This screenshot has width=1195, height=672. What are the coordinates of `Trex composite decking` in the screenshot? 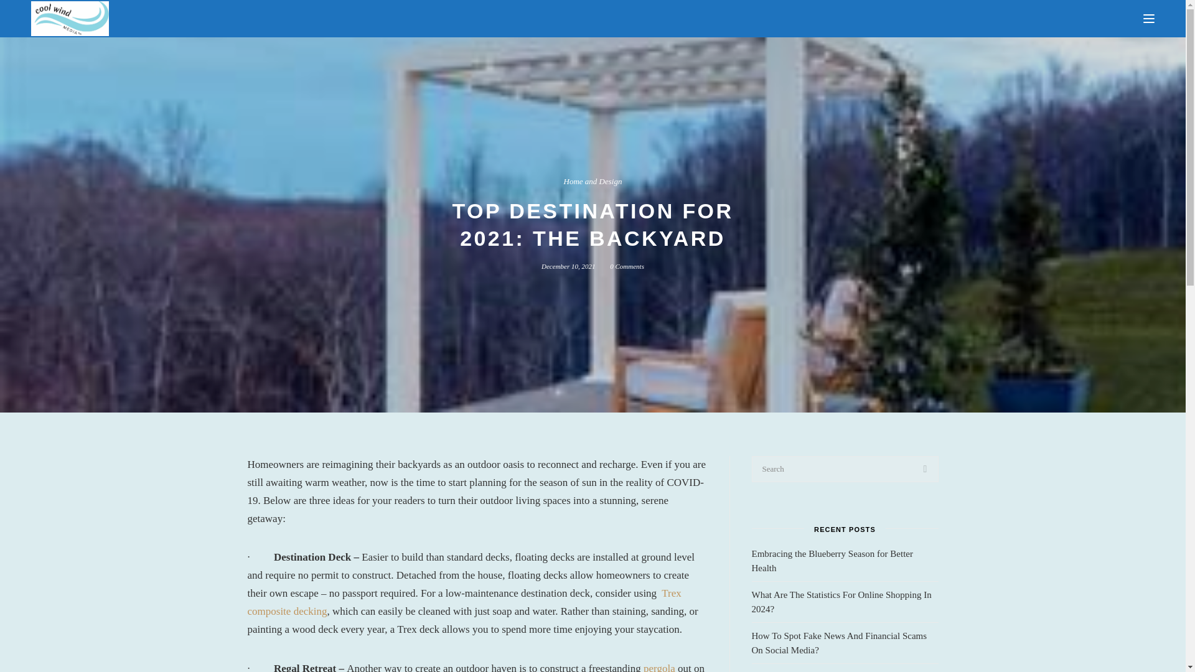 It's located at (464, 602).